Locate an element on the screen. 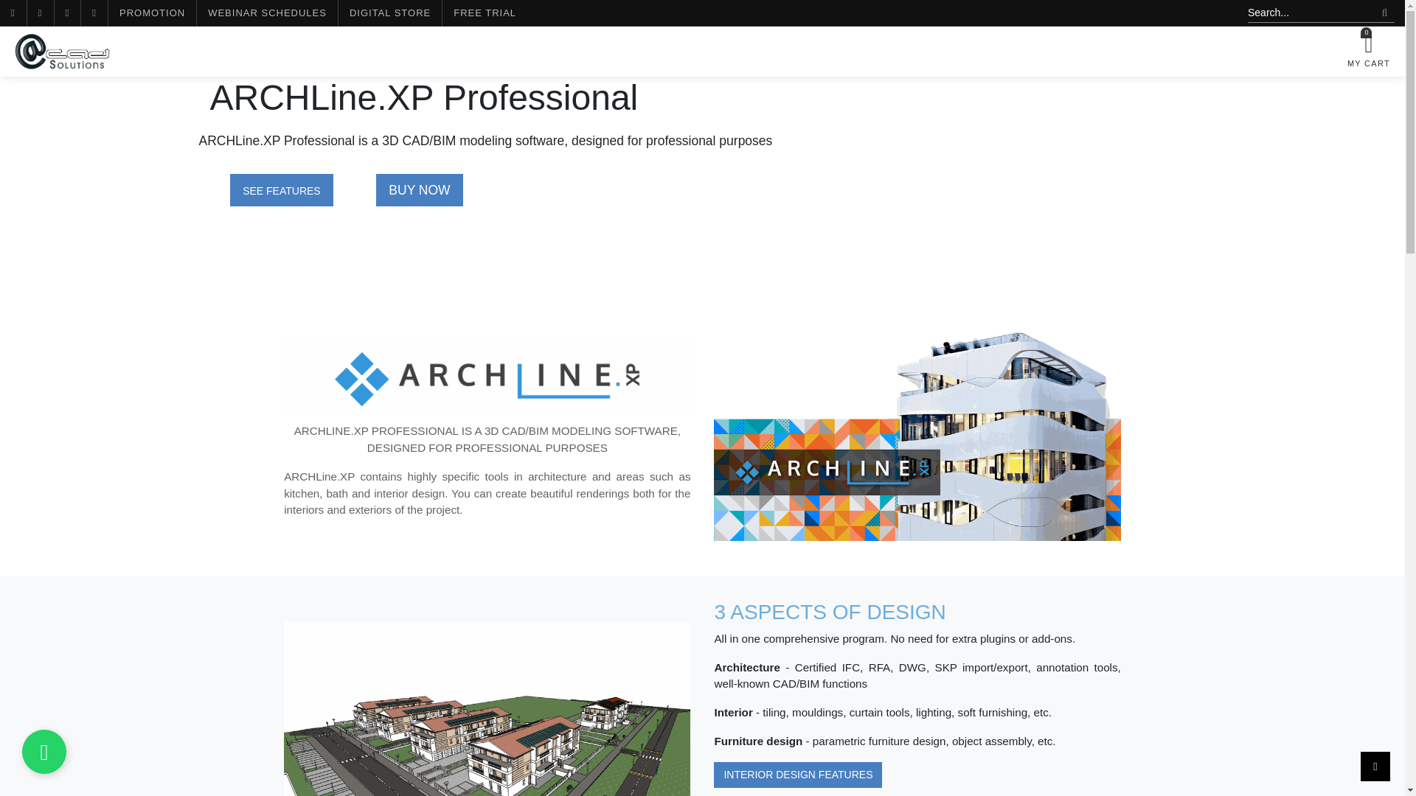 The width and height of the screenshot is (1416, 796). ACAD Solutions Sdn Bhd is located at coordinates (62, 52).